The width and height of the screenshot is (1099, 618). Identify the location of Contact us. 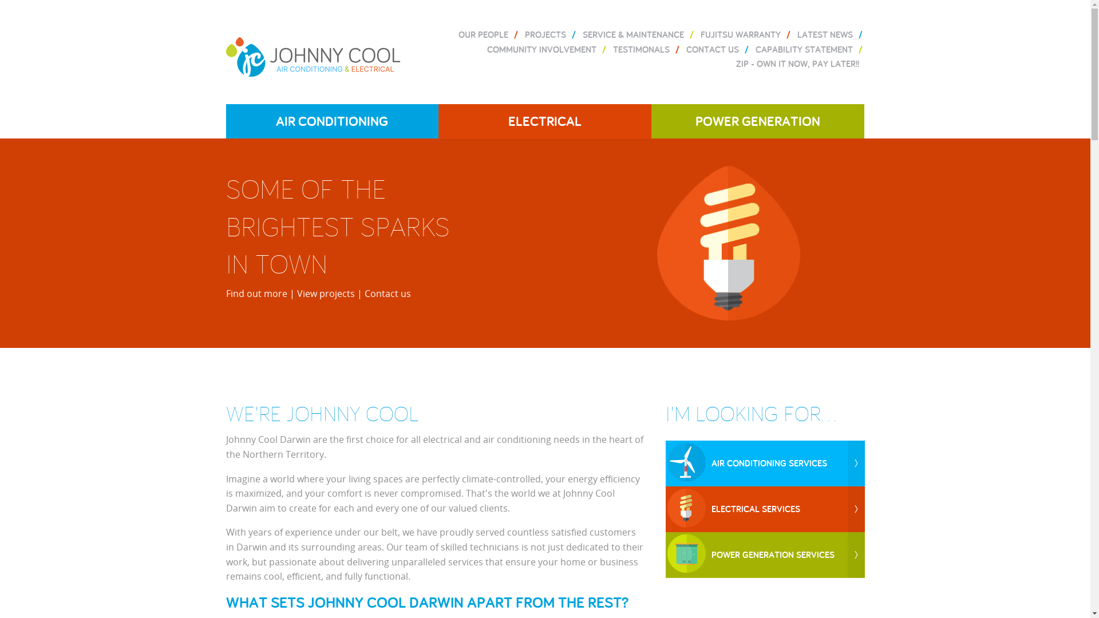
(387, 294).